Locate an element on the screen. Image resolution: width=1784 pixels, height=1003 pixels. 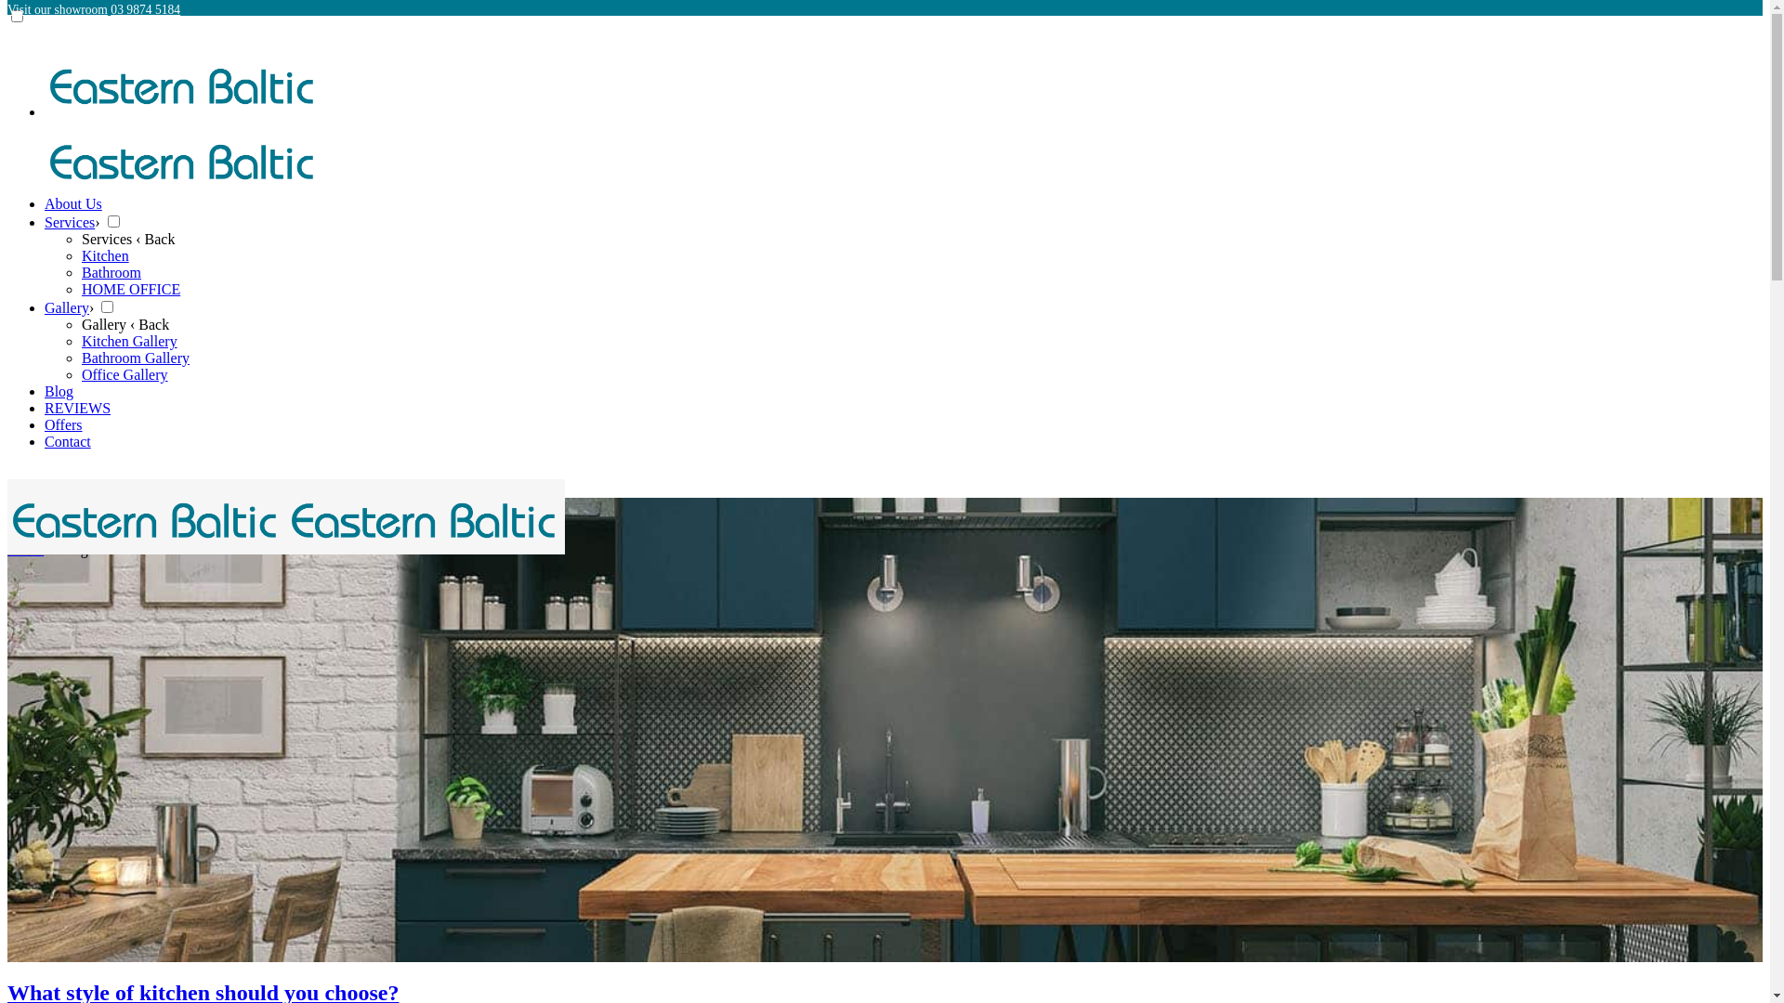
Bathroom Gallery is located at coordinates (136, 358).